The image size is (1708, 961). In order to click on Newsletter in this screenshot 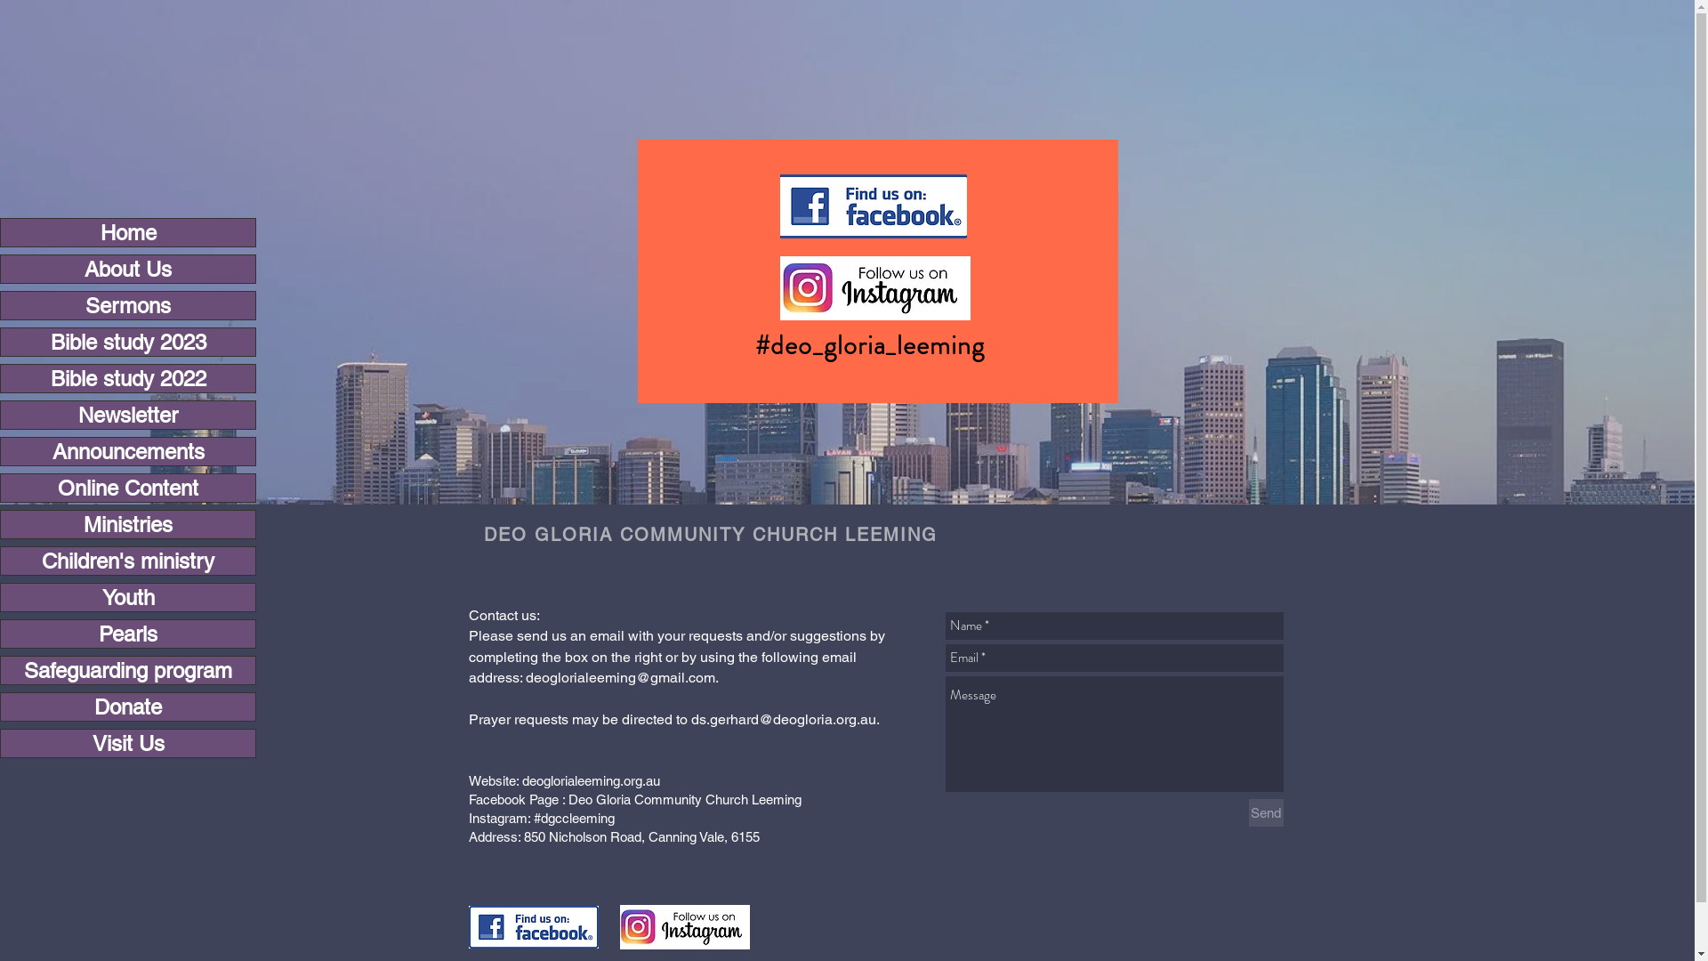, I will do `click(128, 415)`.